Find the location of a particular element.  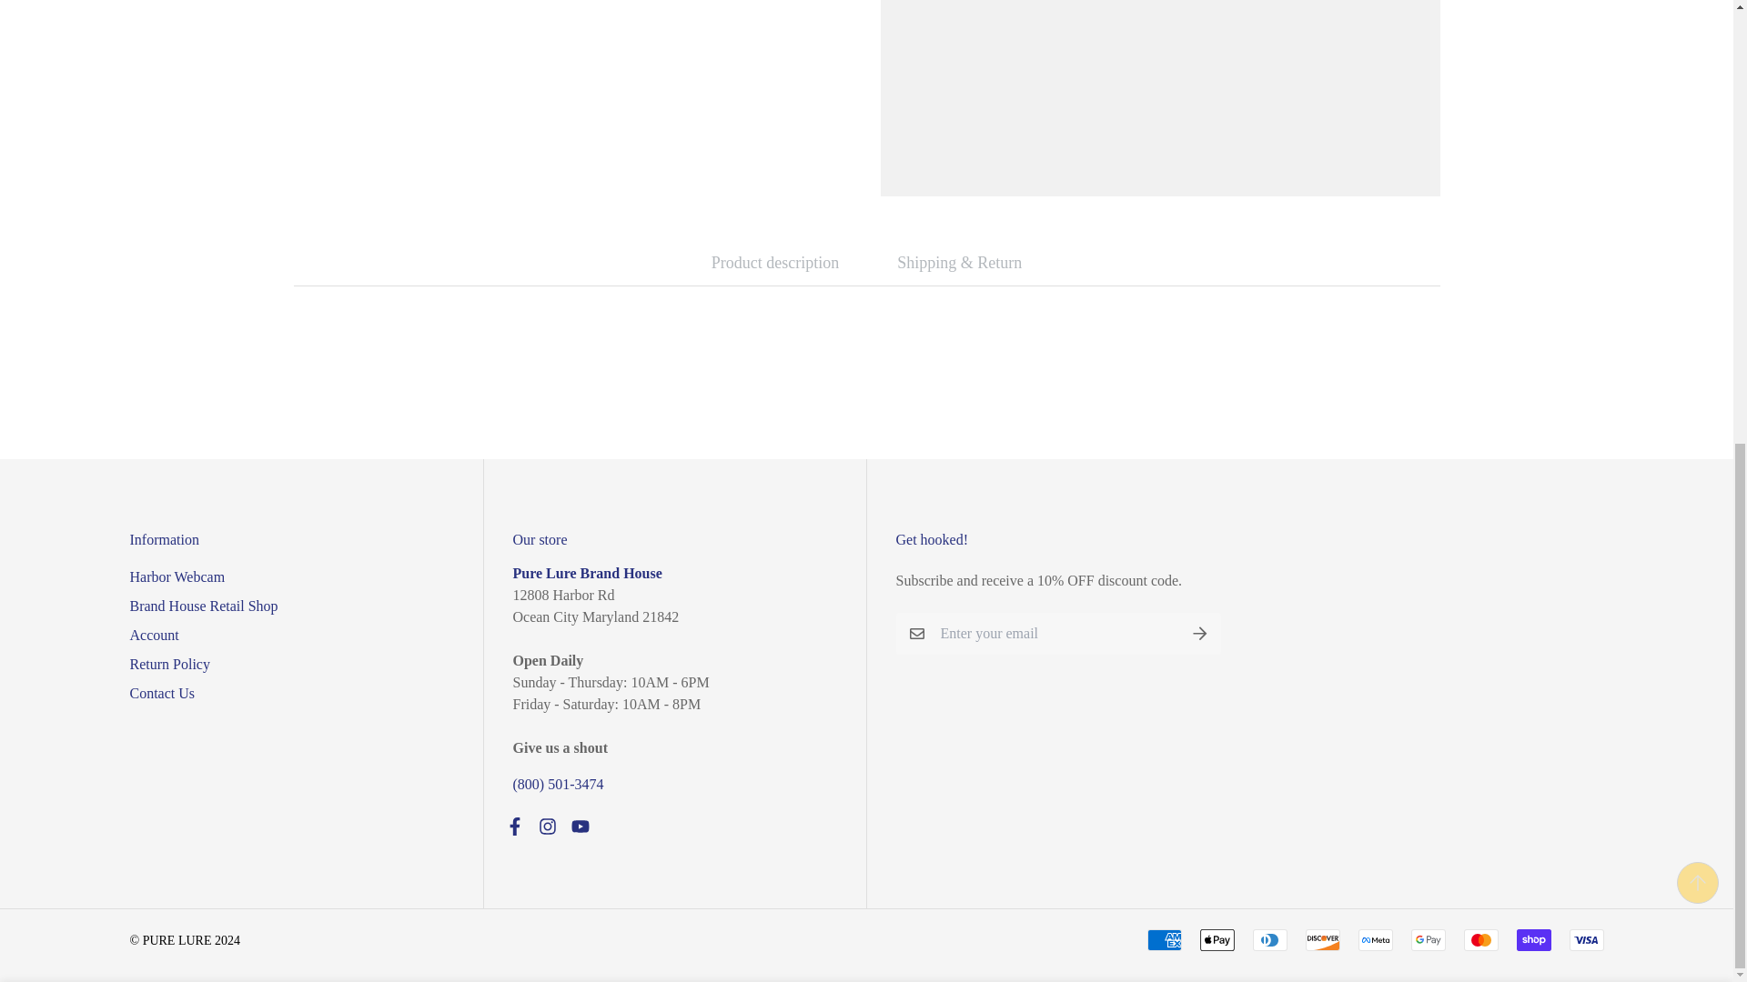

PURE LURE BRAND HOUSE IS OPEN! is located at coordinates (588, 573).